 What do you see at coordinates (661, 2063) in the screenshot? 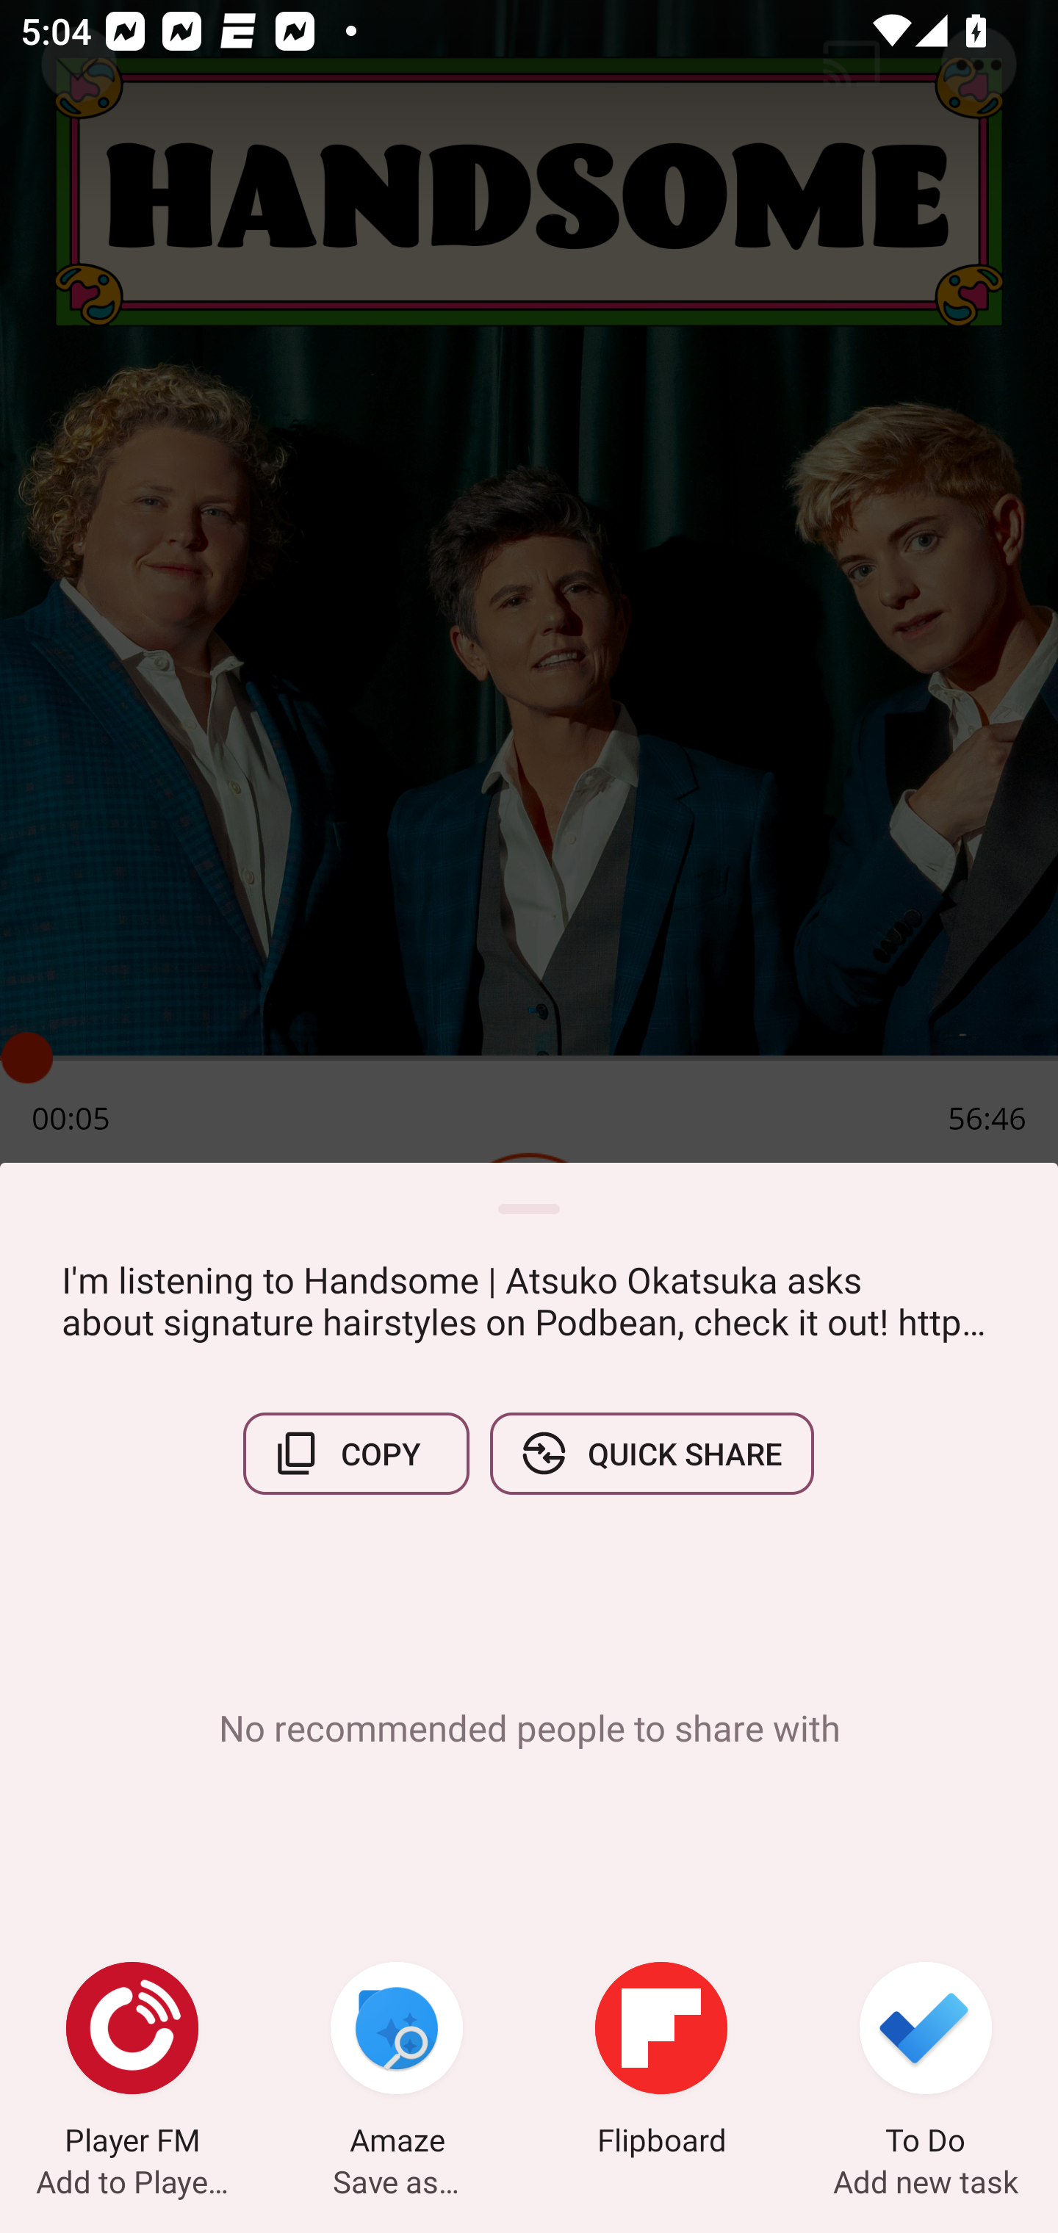
I see `Flipboard` at bounding box center [661, 2063].